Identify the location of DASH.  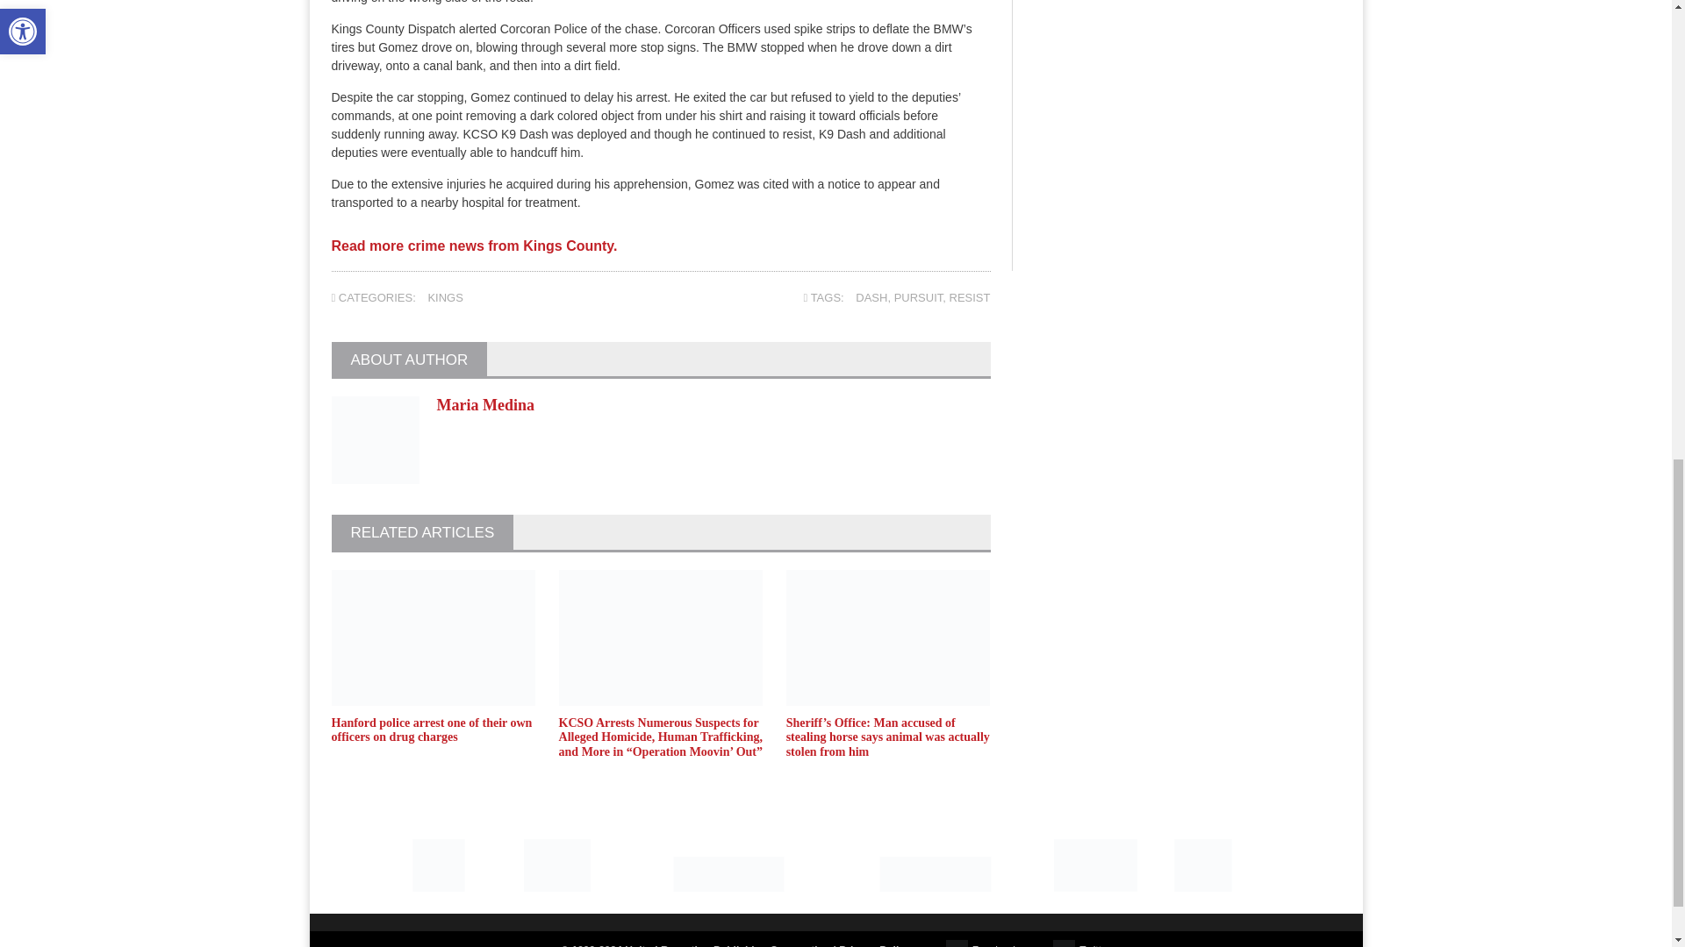
(871, 296).